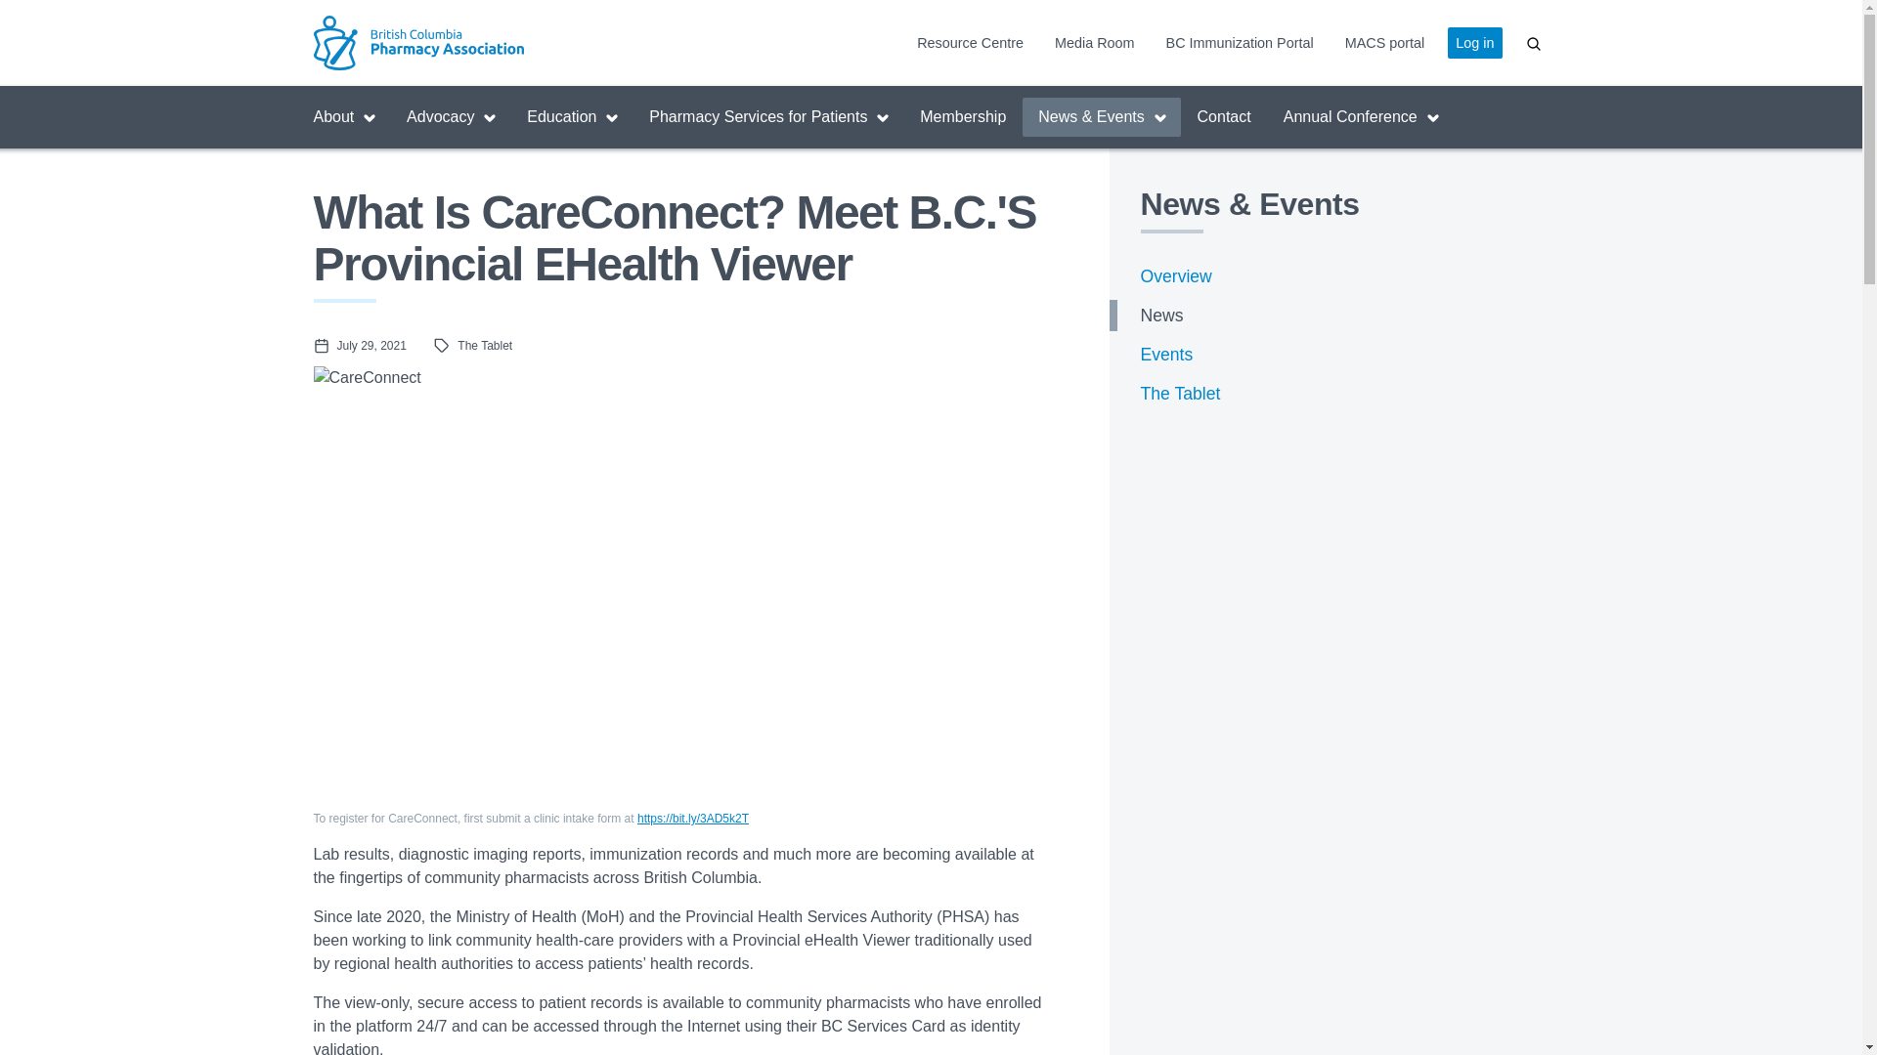 This screenshot has height=1055, width=1877. Describe the element at coordinates (0, 0) in the screenshot. I see `Skip to main navigation` at that location.